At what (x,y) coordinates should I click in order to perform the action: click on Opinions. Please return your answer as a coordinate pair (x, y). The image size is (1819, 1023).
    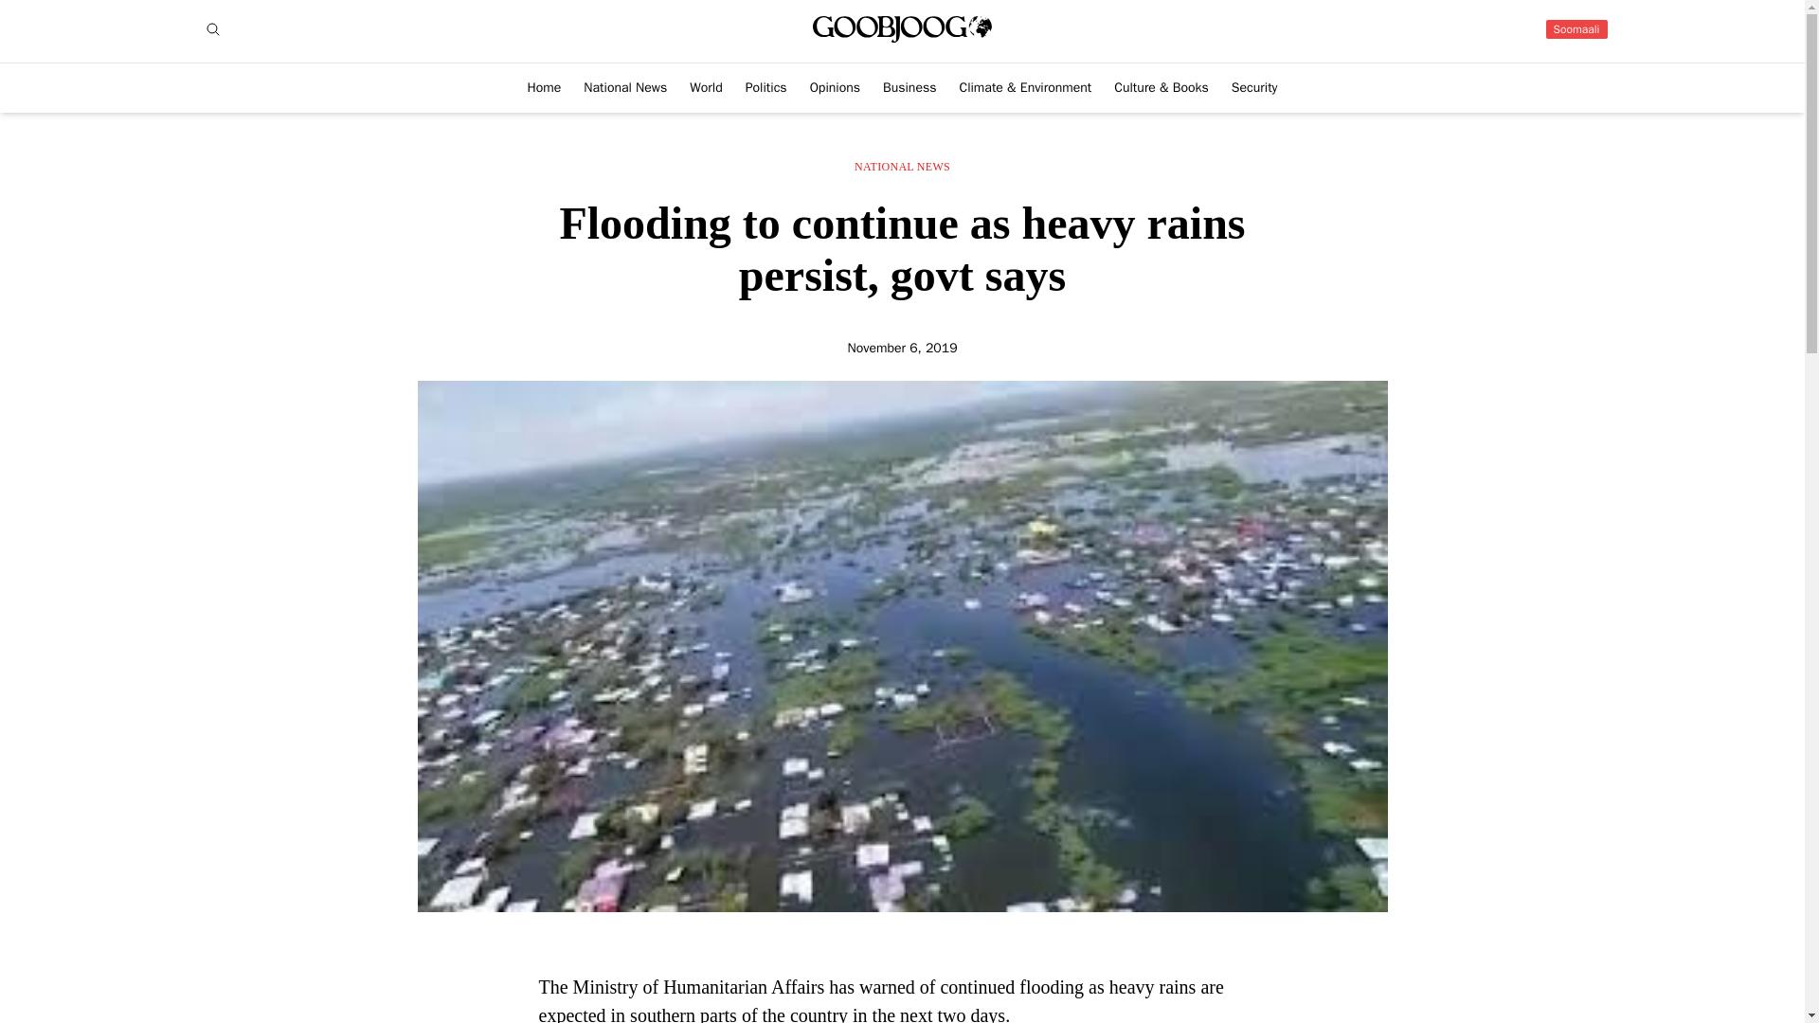
    Looking at the image, I should click on (835, 87).